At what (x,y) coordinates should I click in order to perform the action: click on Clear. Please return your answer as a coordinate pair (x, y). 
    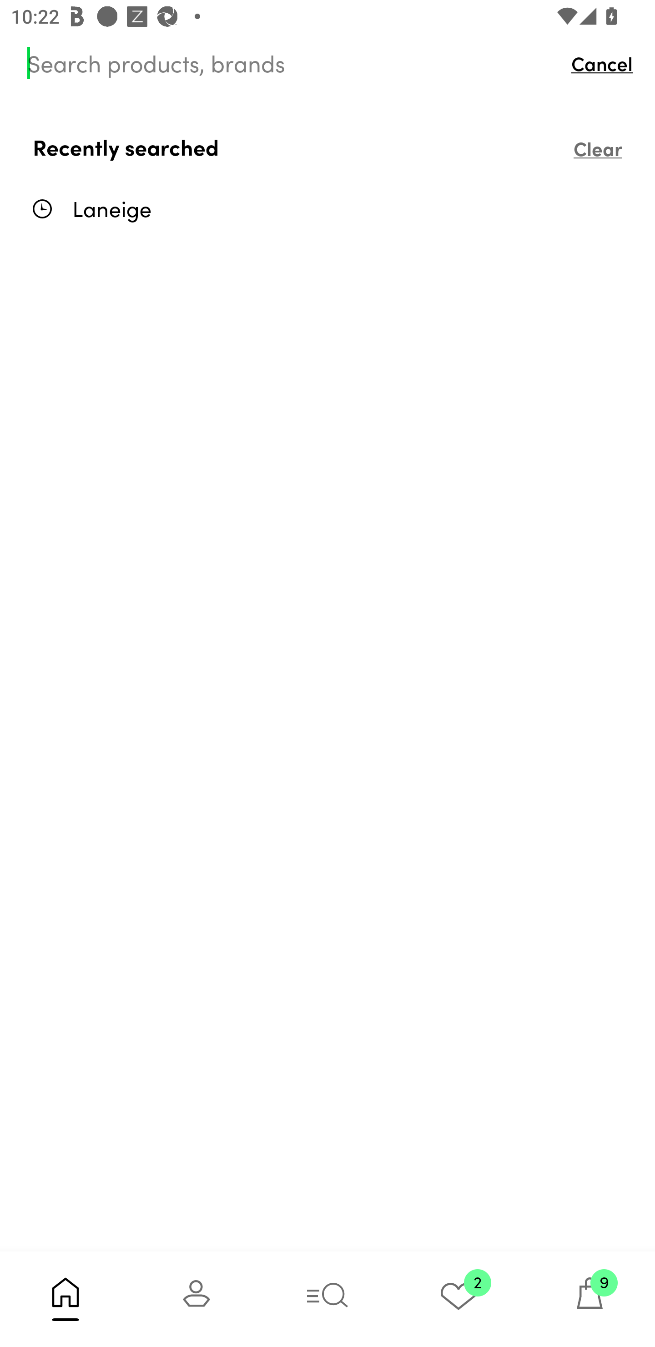
    Looking at the image, I should click on (598, 147).